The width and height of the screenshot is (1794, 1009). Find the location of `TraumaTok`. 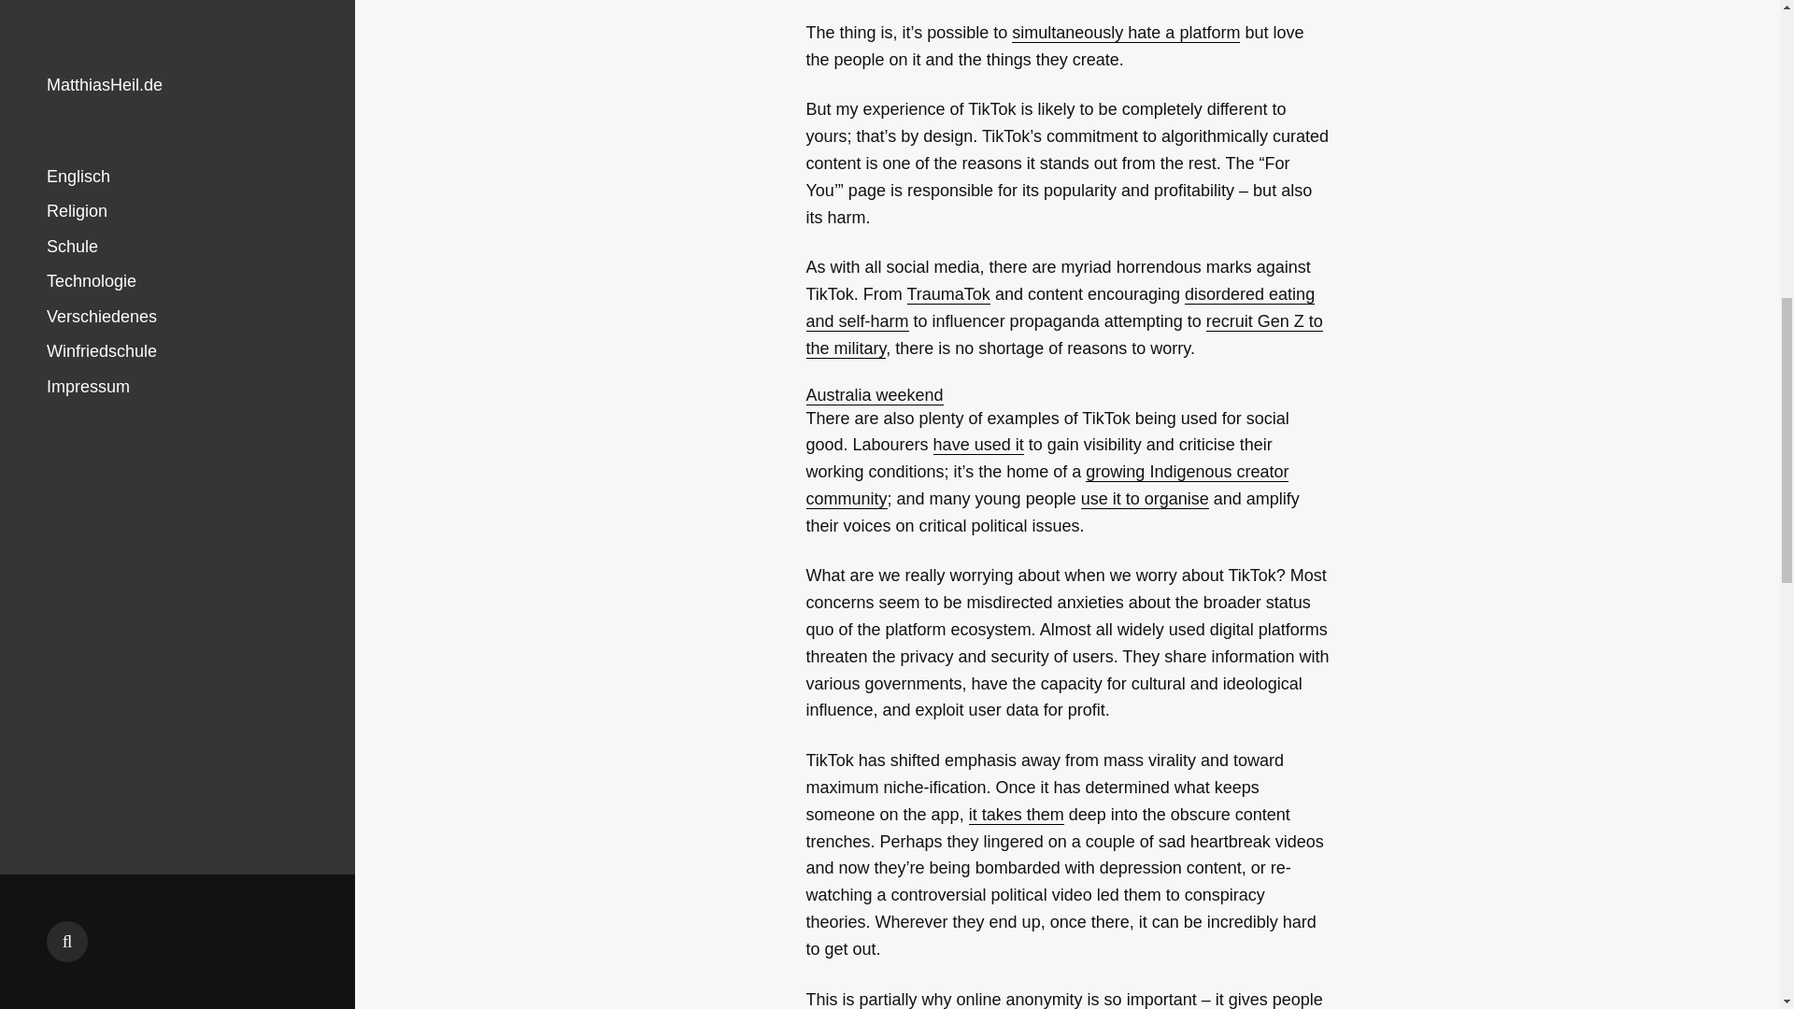

TraumaTok is located at coordinates (948, 294).